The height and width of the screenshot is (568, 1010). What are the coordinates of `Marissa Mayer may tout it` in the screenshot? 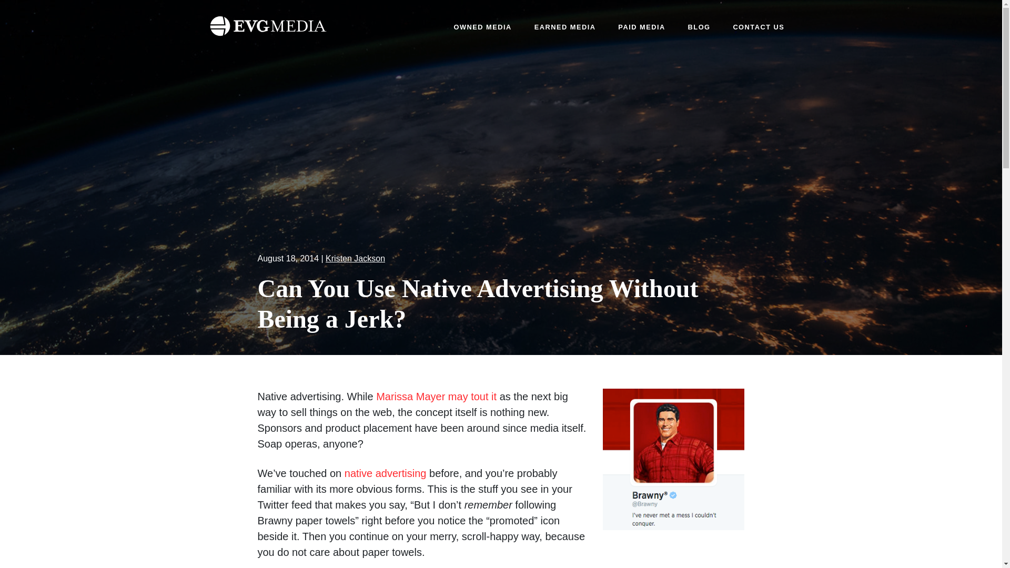 It's located at (436, 397).